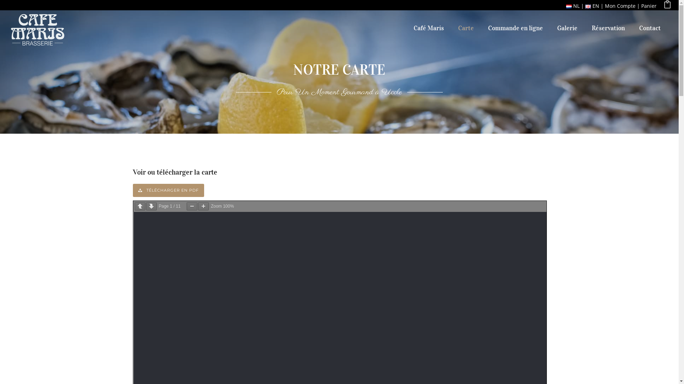 The image size is (684, 384). I want to click on Carte, so click(466, 28).